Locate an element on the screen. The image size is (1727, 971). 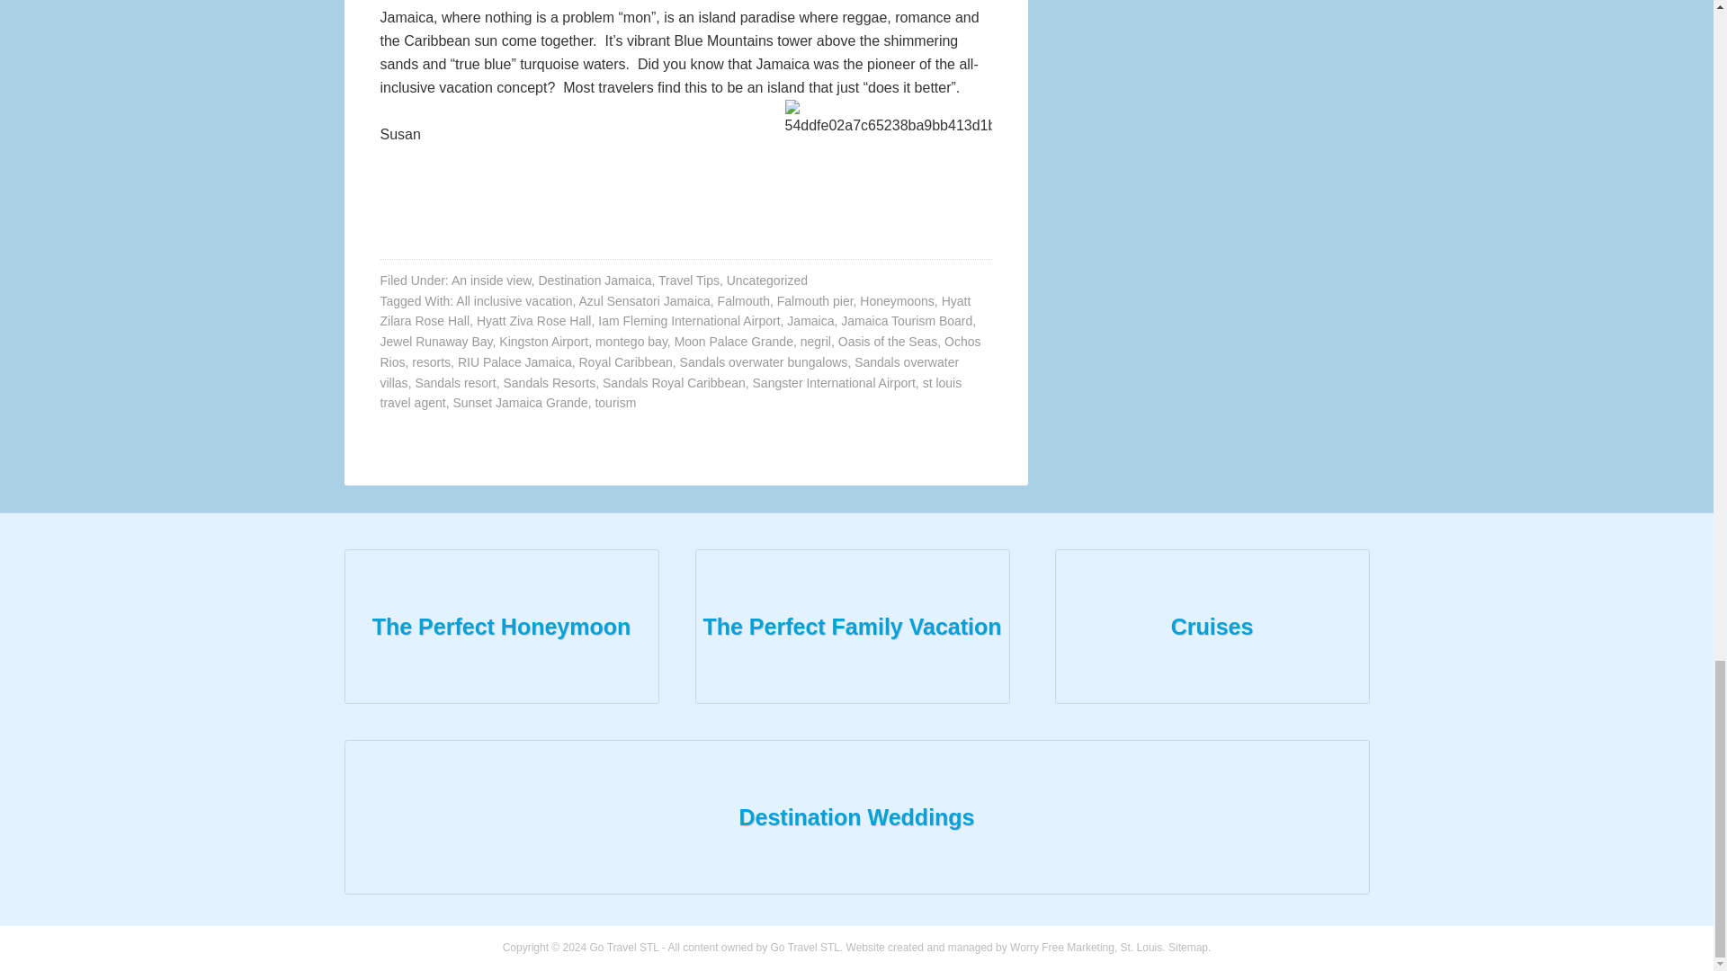
Destination Jamaica is located at coordinates (594, 280).